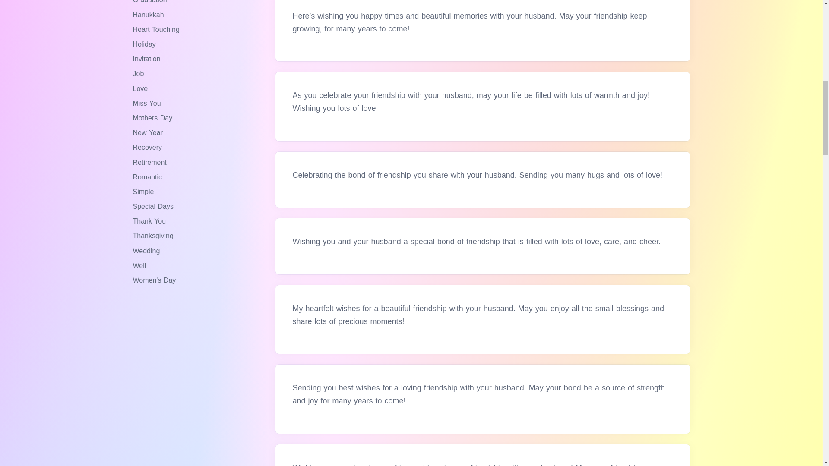 This screenshot has width=829, height=466. What do you see at coordinates (139, 73) in the screenshot?
I see `Job` at bounding box center [139, 73].